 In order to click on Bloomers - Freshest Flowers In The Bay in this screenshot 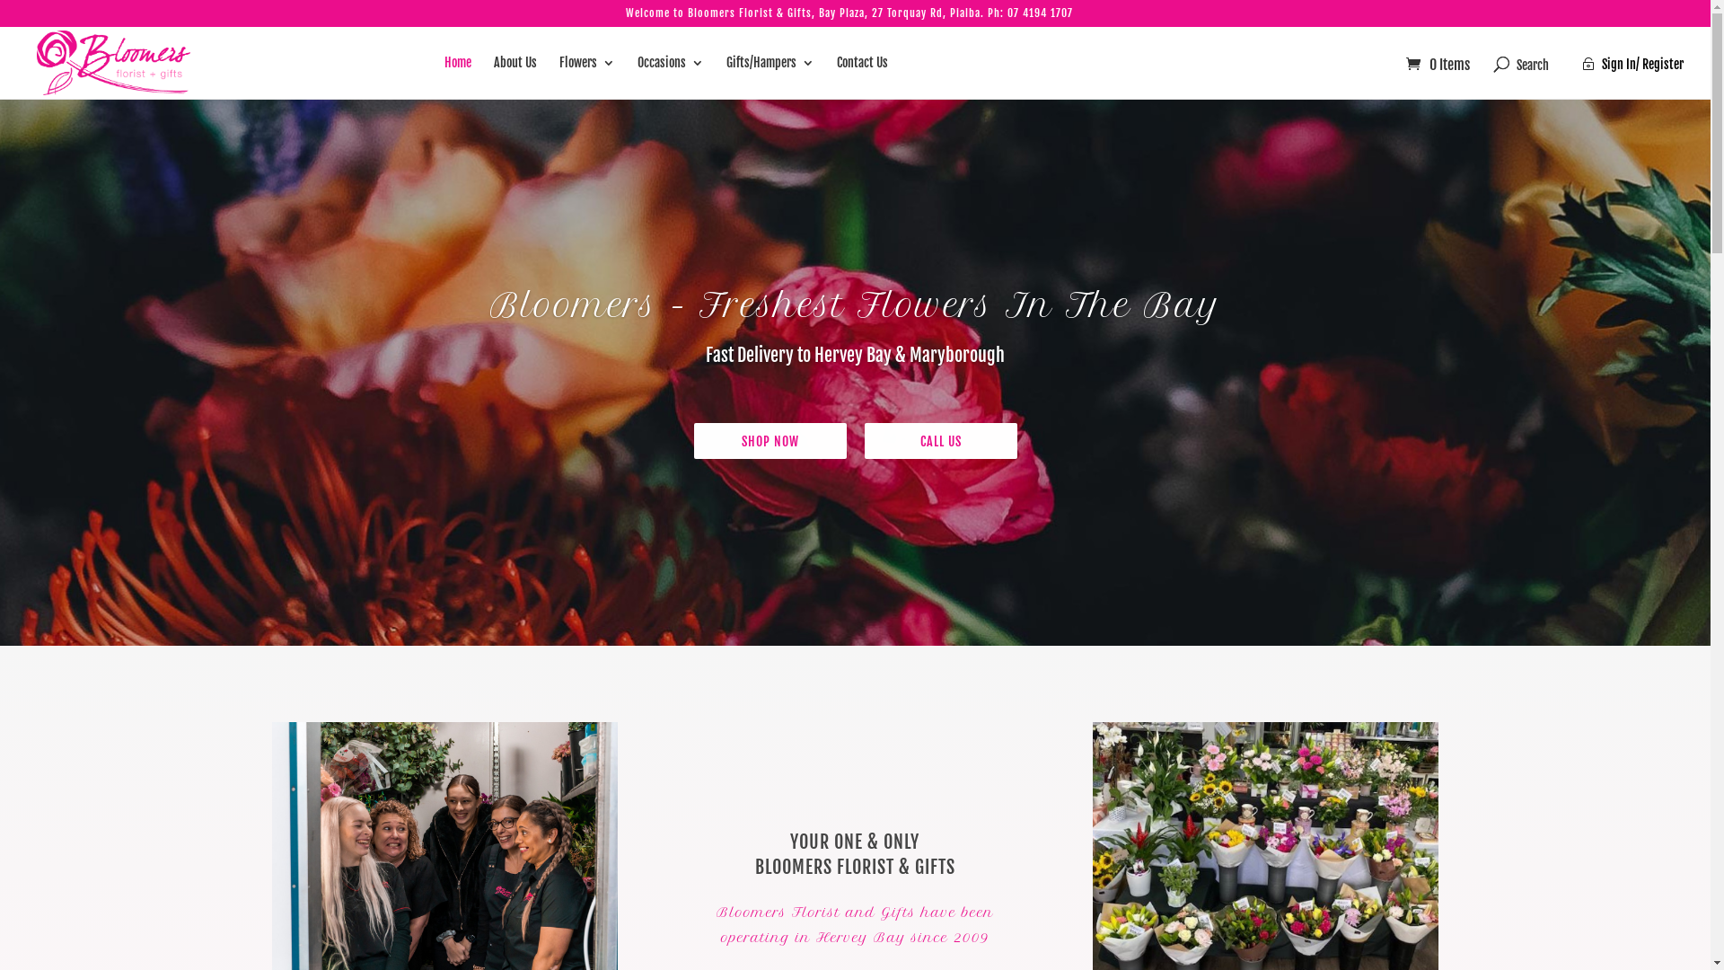, I will do `click(856, 305)`.